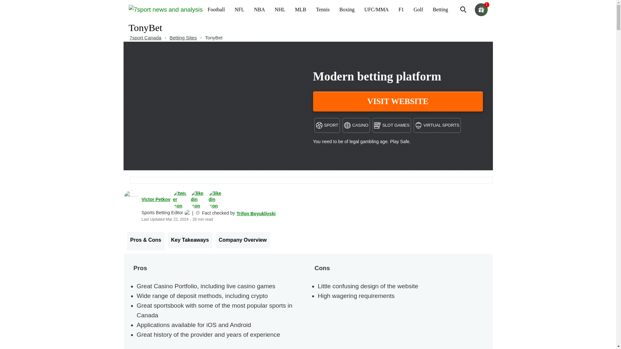 The width and height of the screenshot is (621, 349). I want to click on VISIT WEBSITE, so click(398, 101).